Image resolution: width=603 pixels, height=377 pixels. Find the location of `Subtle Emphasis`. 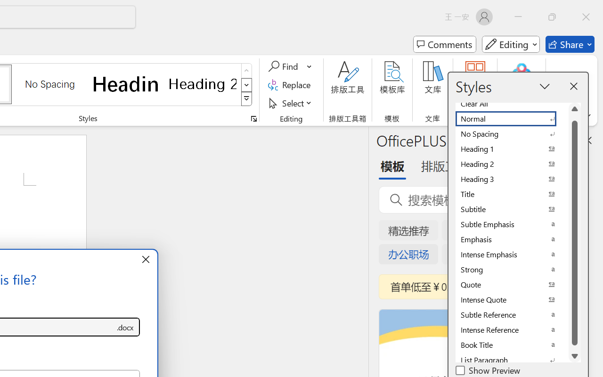

Subtle Emphasis is located at coordinates (512, 224).